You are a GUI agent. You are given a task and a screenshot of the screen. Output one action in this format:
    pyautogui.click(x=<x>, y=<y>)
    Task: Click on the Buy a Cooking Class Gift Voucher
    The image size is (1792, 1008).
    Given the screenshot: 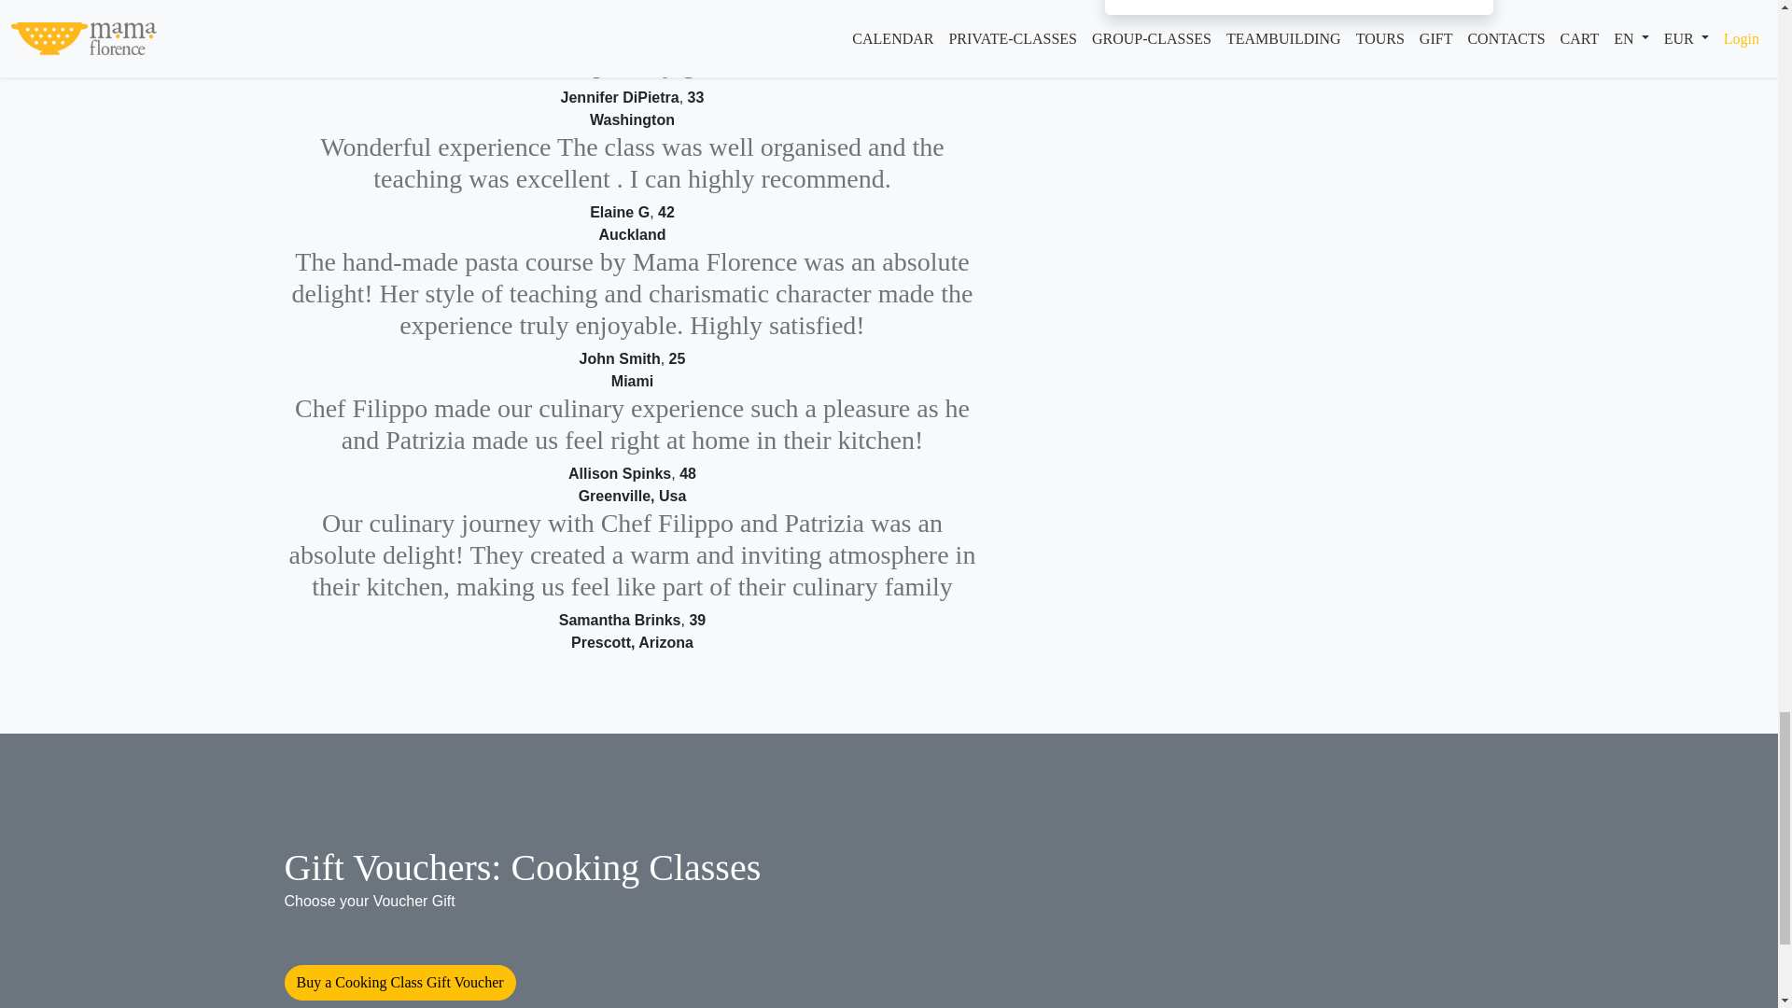 What is the action you would take?
    pyautogui.click(x=399, y=982)
    